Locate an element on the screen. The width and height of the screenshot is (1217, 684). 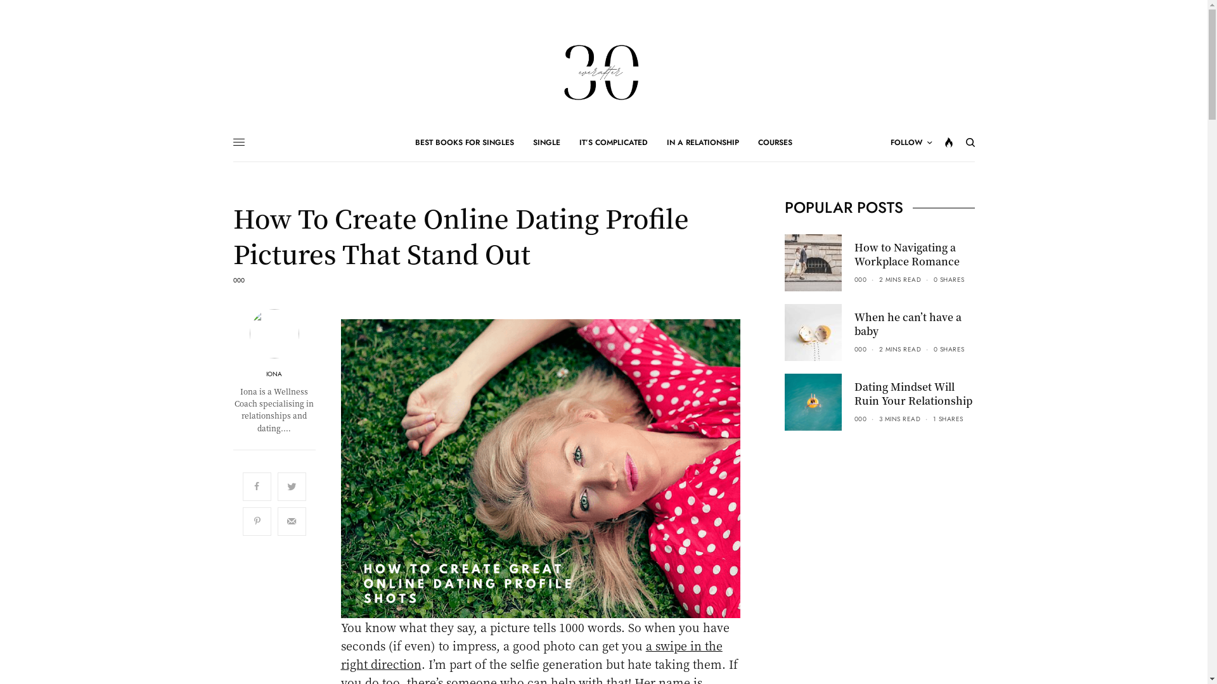
a swipe in the right direction is located at coordinates (532, 655).